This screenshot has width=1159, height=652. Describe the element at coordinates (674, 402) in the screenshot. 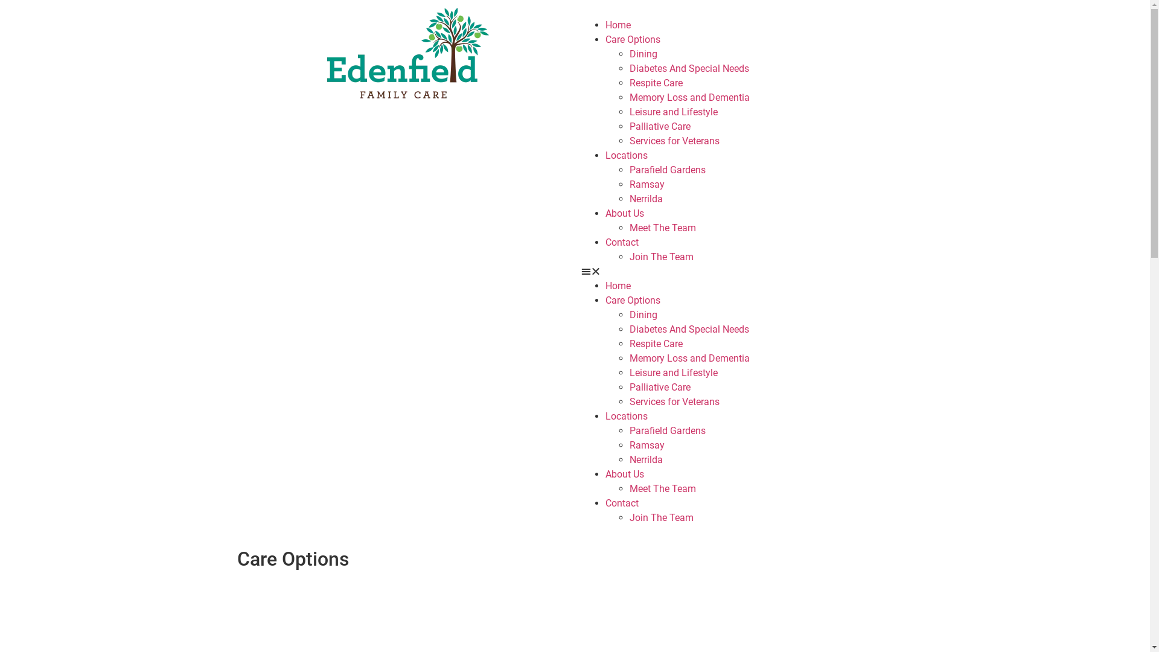

I see `Services for Veterans` at that location.